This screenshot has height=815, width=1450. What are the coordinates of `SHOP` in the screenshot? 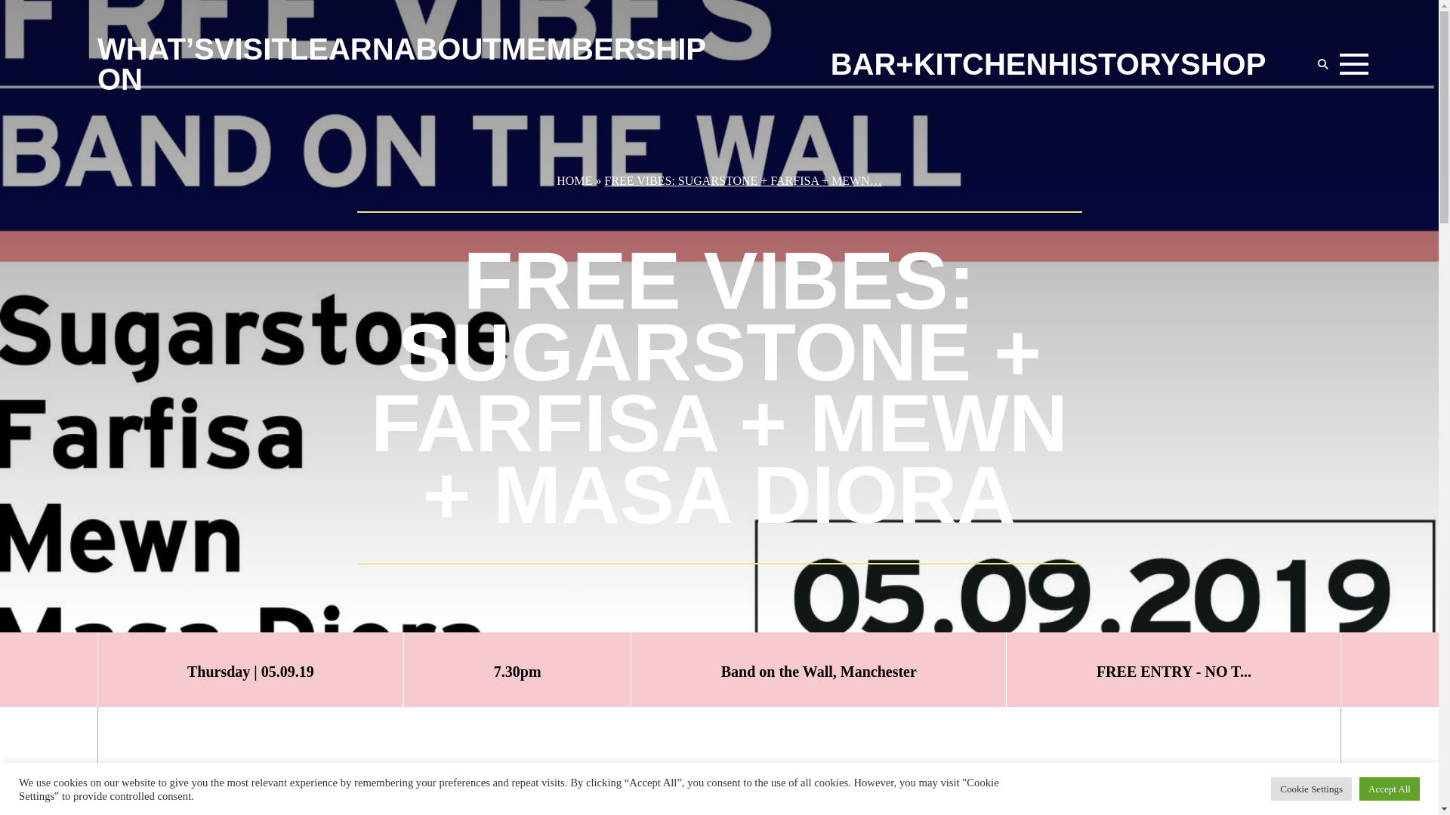 It's located at (1223, 63).